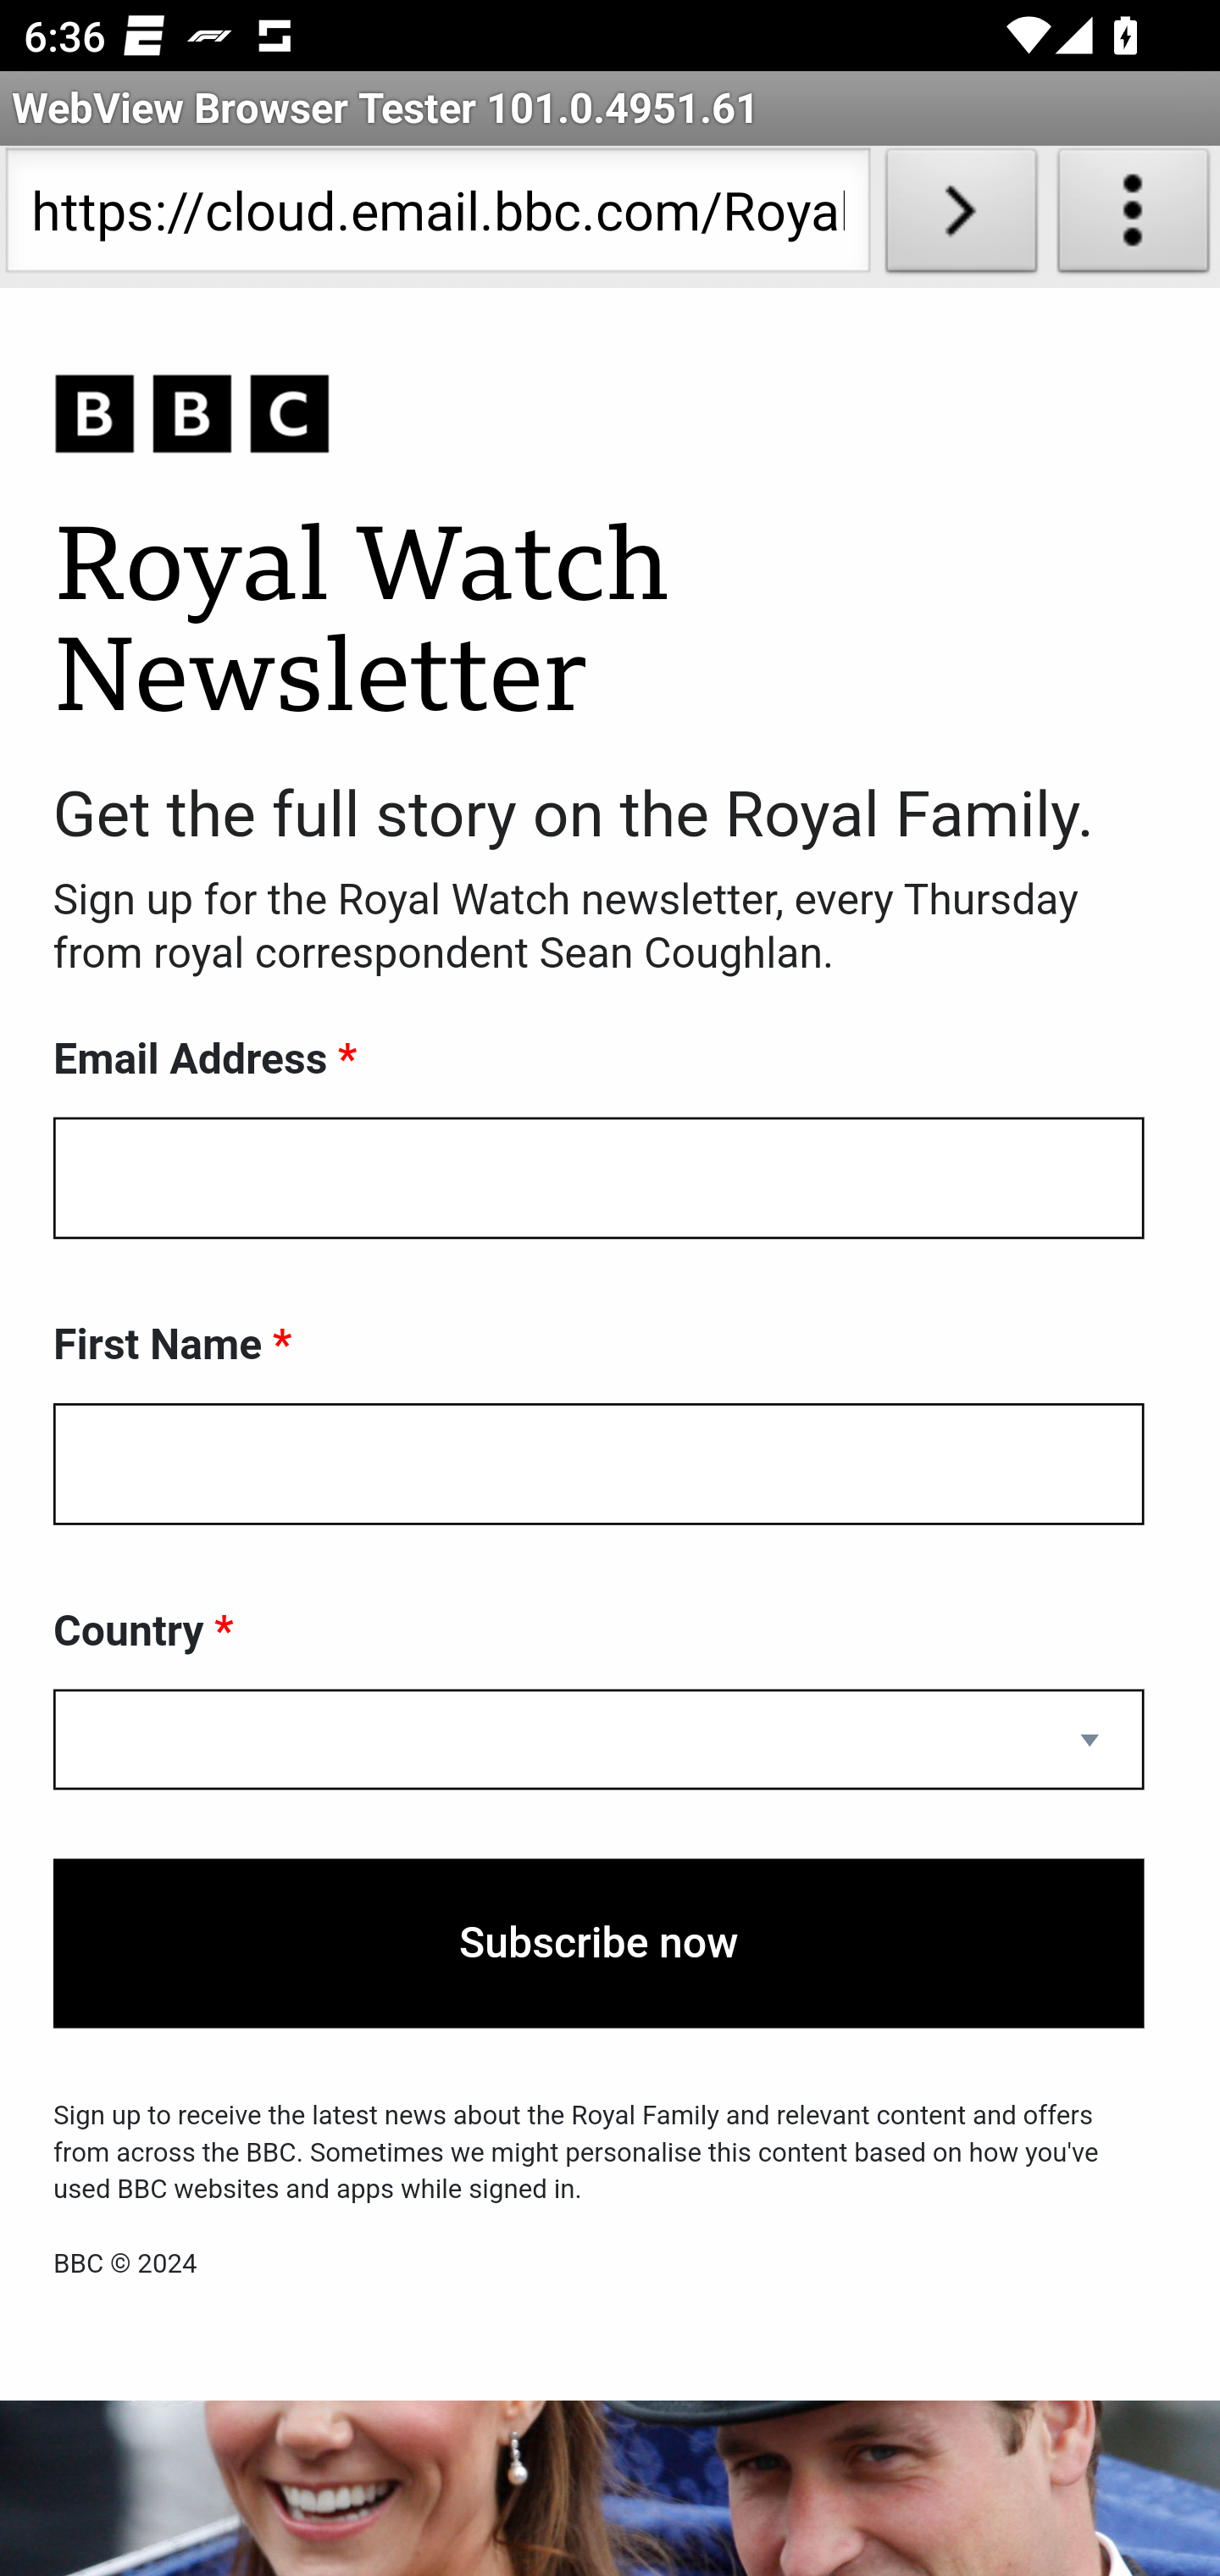 The image size is (1220, 2576). What do you see at coordinates (961, 217) in the screenshot?
I see `Load URL` at bounding box center [961, 217].